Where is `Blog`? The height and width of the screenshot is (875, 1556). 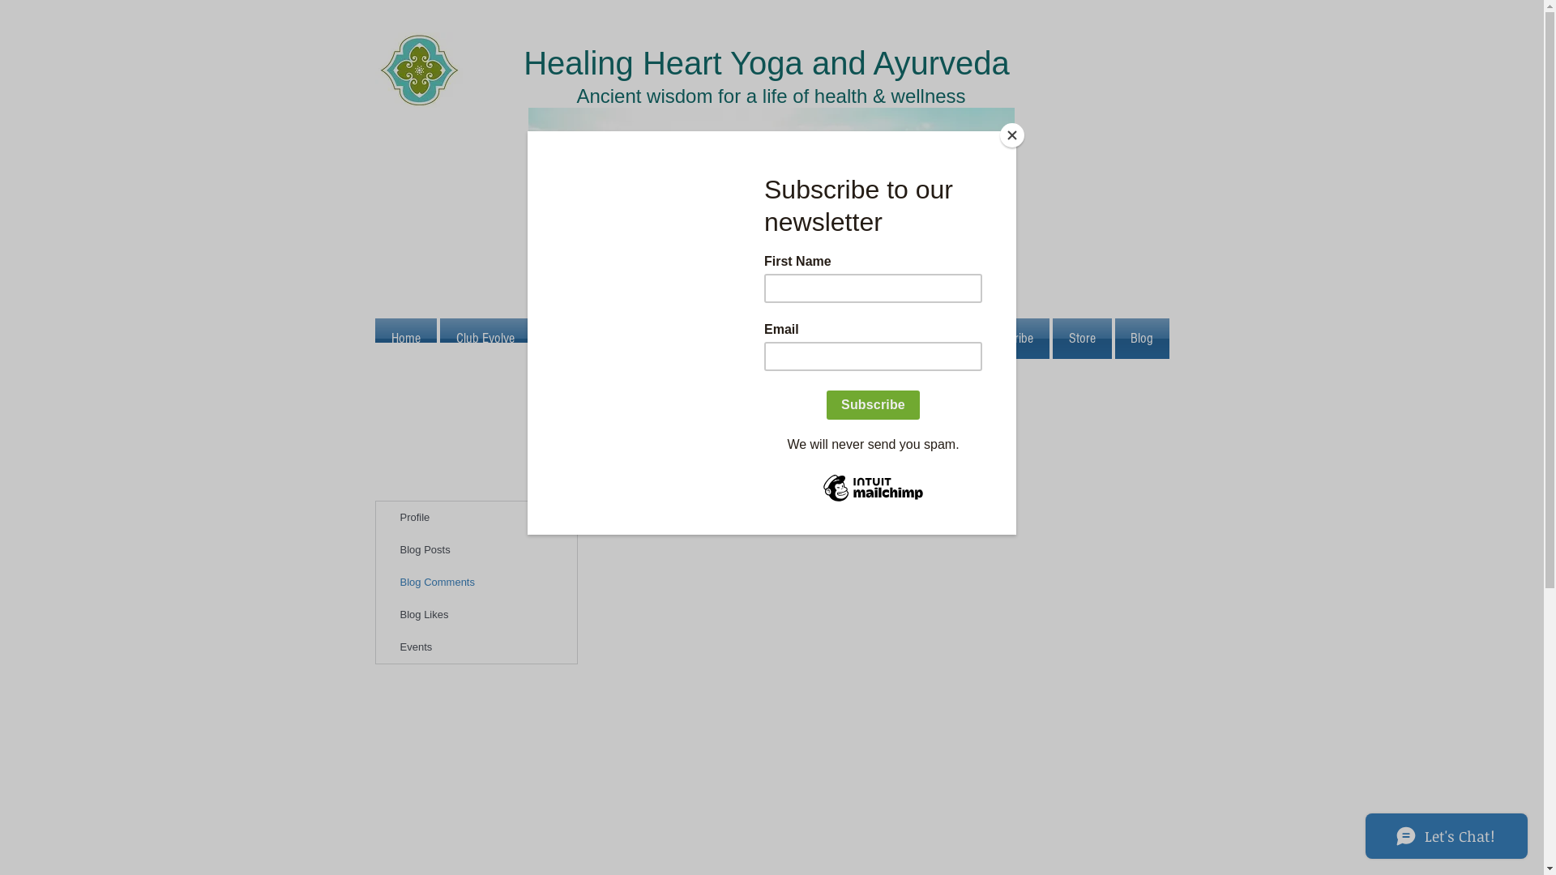 Blog is located at coordinates (1141, 339).